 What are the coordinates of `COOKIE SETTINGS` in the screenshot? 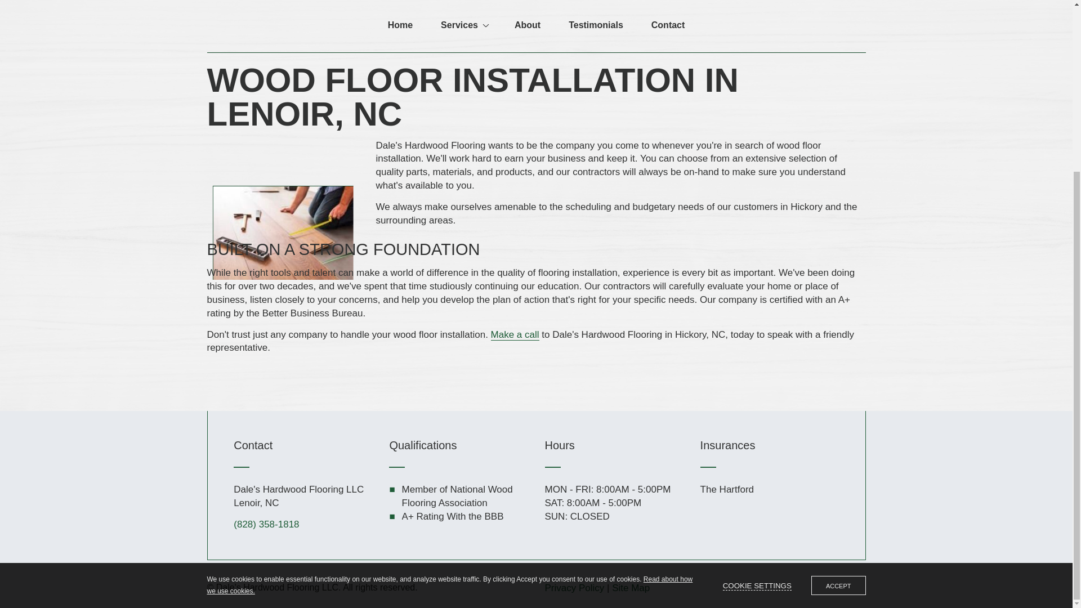 It's located at (757, 354).